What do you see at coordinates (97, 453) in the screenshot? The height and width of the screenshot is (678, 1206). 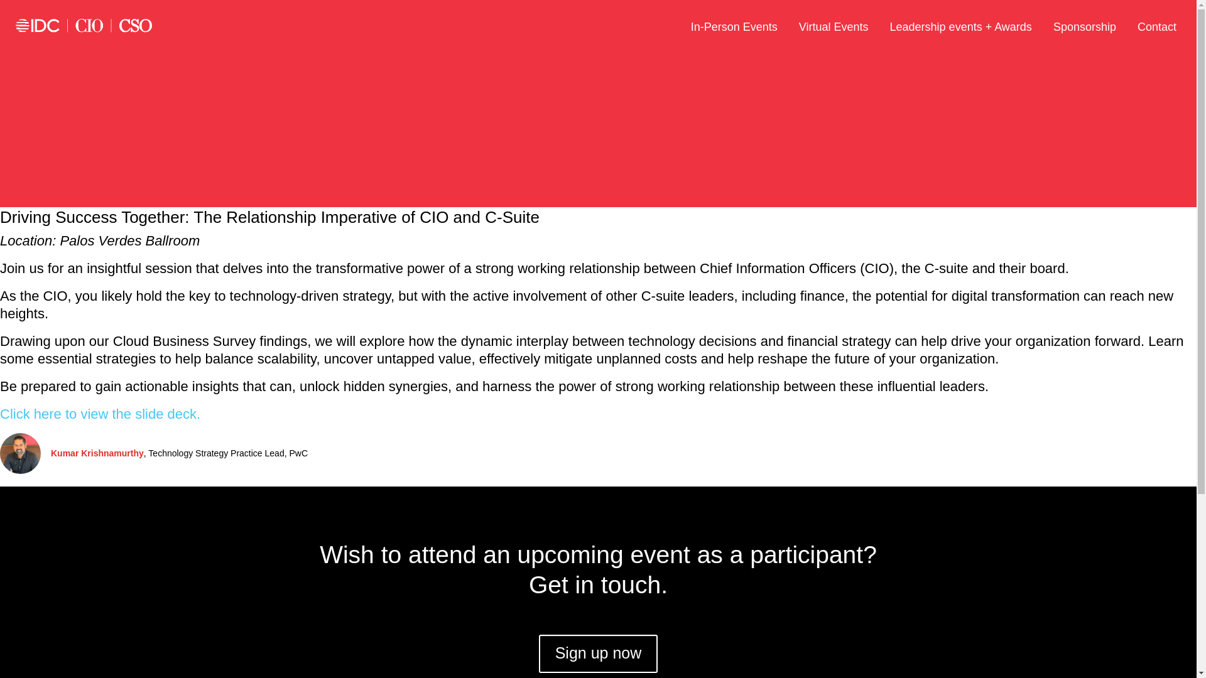 I see `Kumar Krishnamurthy` at bounding box center [97, 453].